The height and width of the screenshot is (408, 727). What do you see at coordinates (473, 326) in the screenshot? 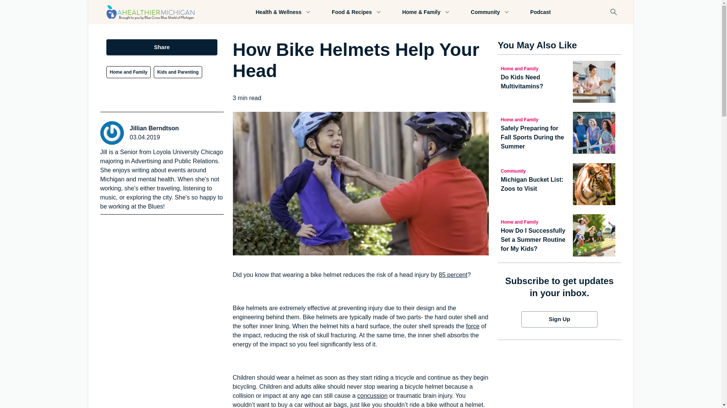
I see `force` at bounding box center [473, 326].